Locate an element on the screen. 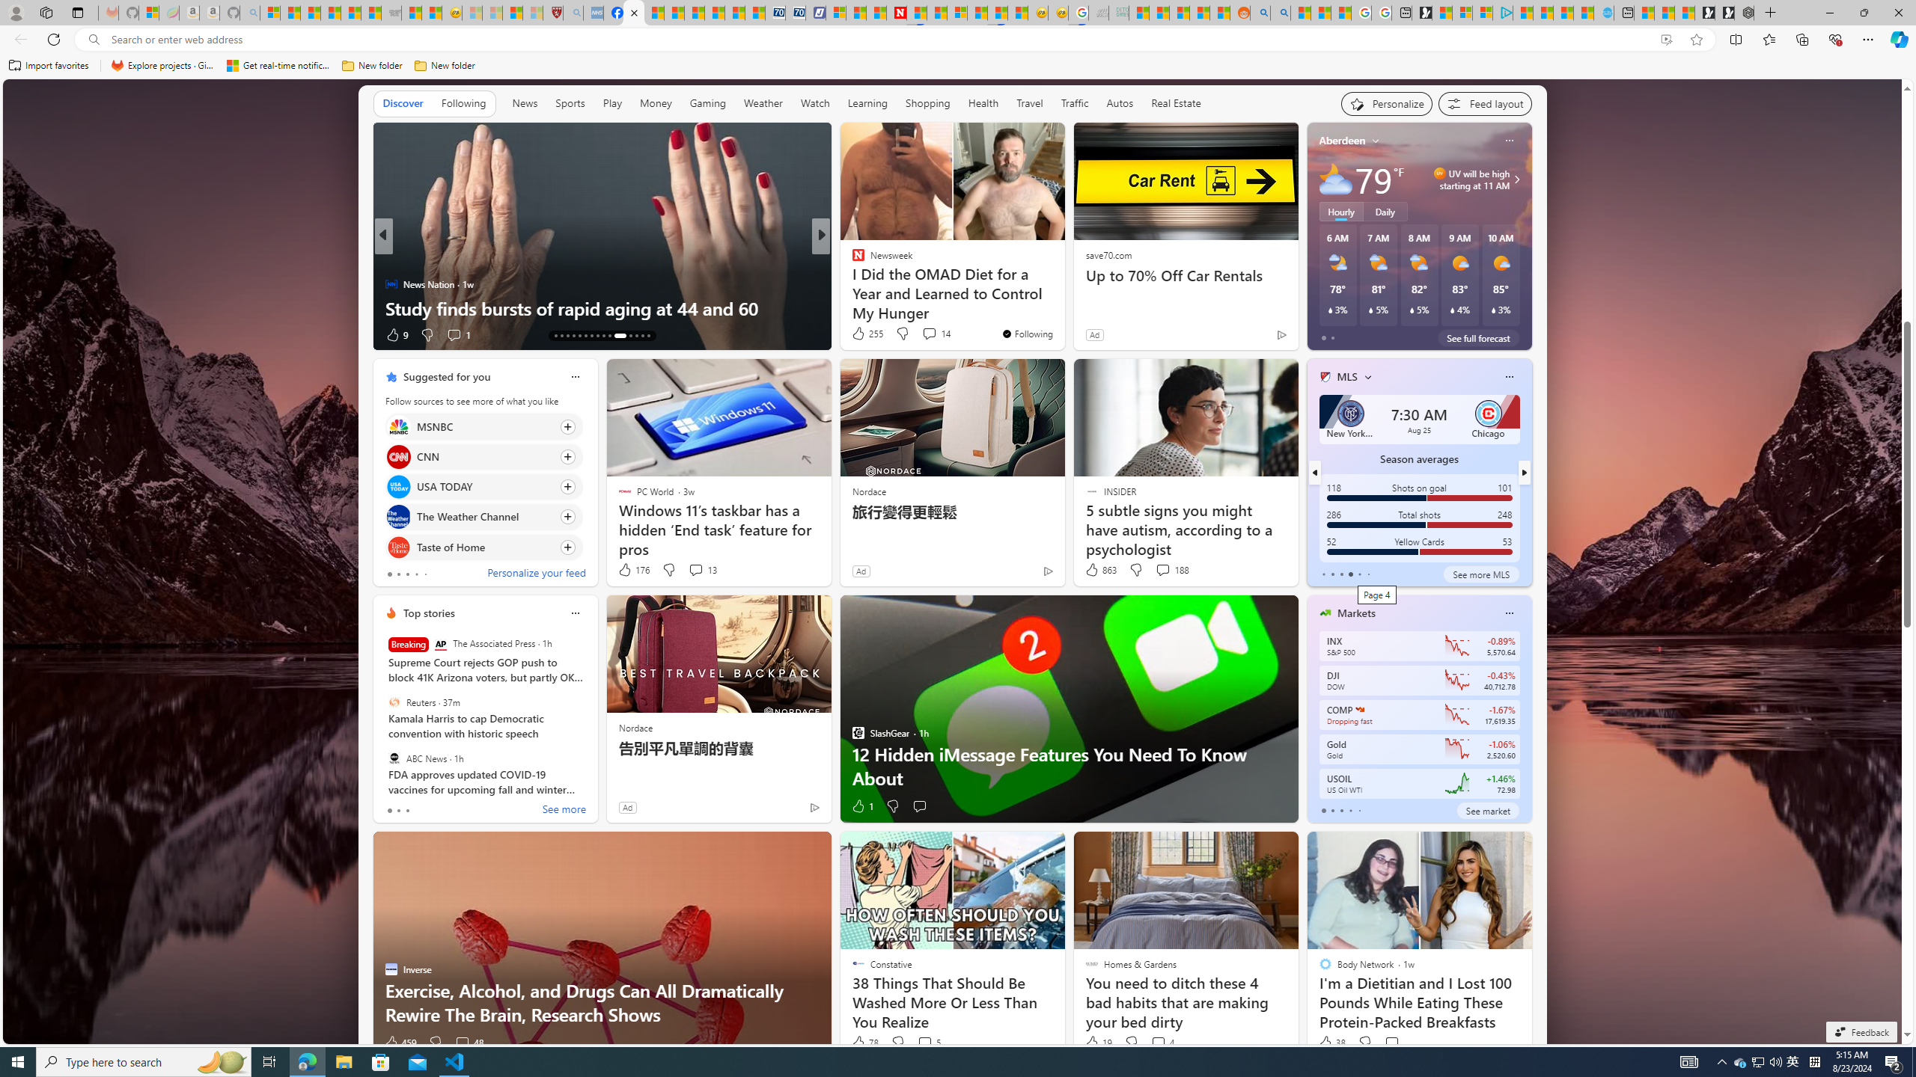  863 Like is located at coordinates (1099, 570).